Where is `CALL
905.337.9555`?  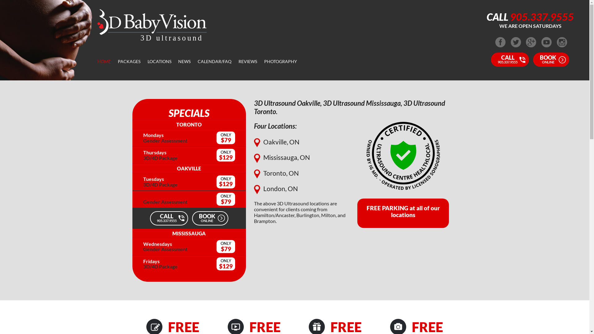
CALL
905.337.9555 is located at coordinates (169, 218).